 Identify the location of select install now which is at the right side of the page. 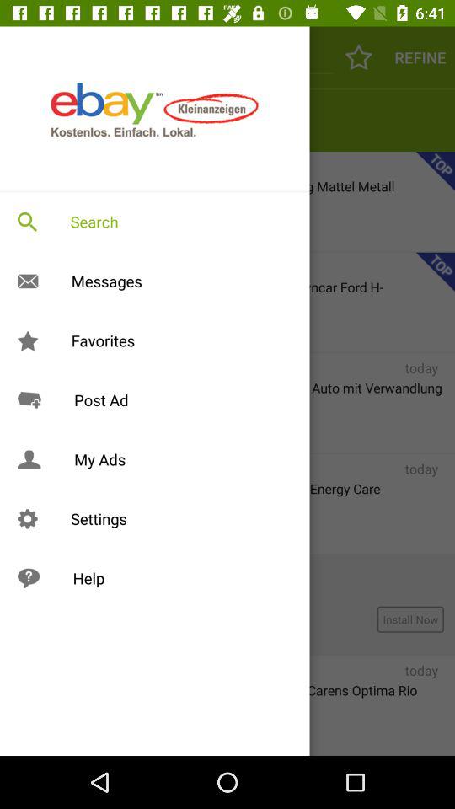
(411, 619).